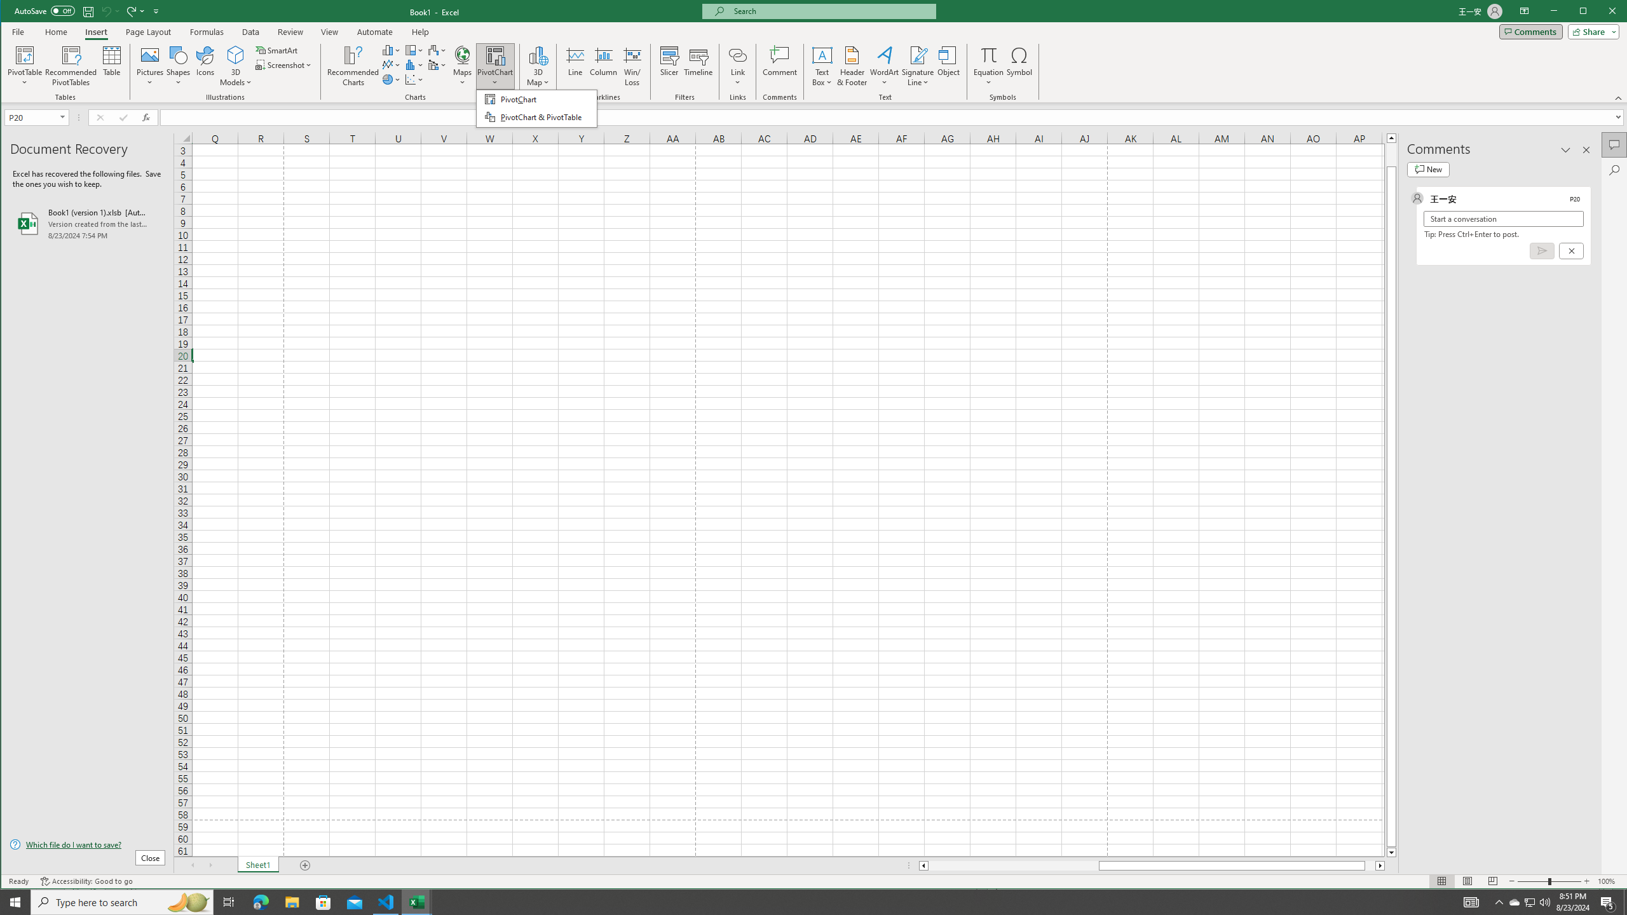  I want to click on Icons, so click(205, 66).